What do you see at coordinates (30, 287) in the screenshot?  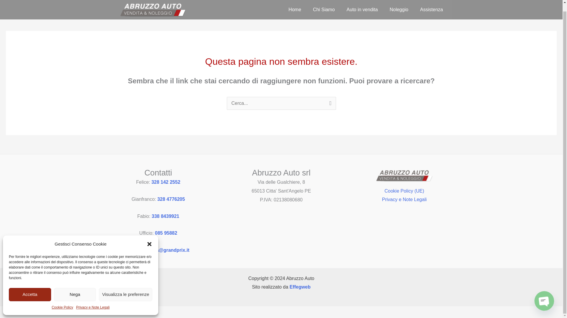 I see `Accetta` at bounding box center [30, 287].